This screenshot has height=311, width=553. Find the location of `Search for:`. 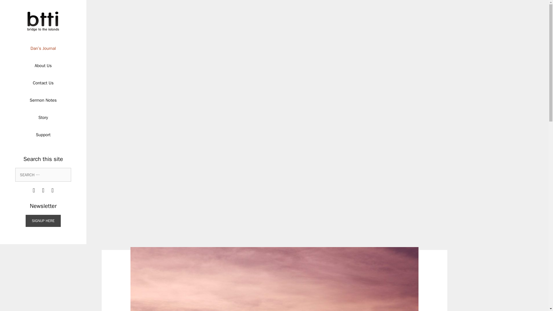

Search for: is located at coordinates (43, 175).